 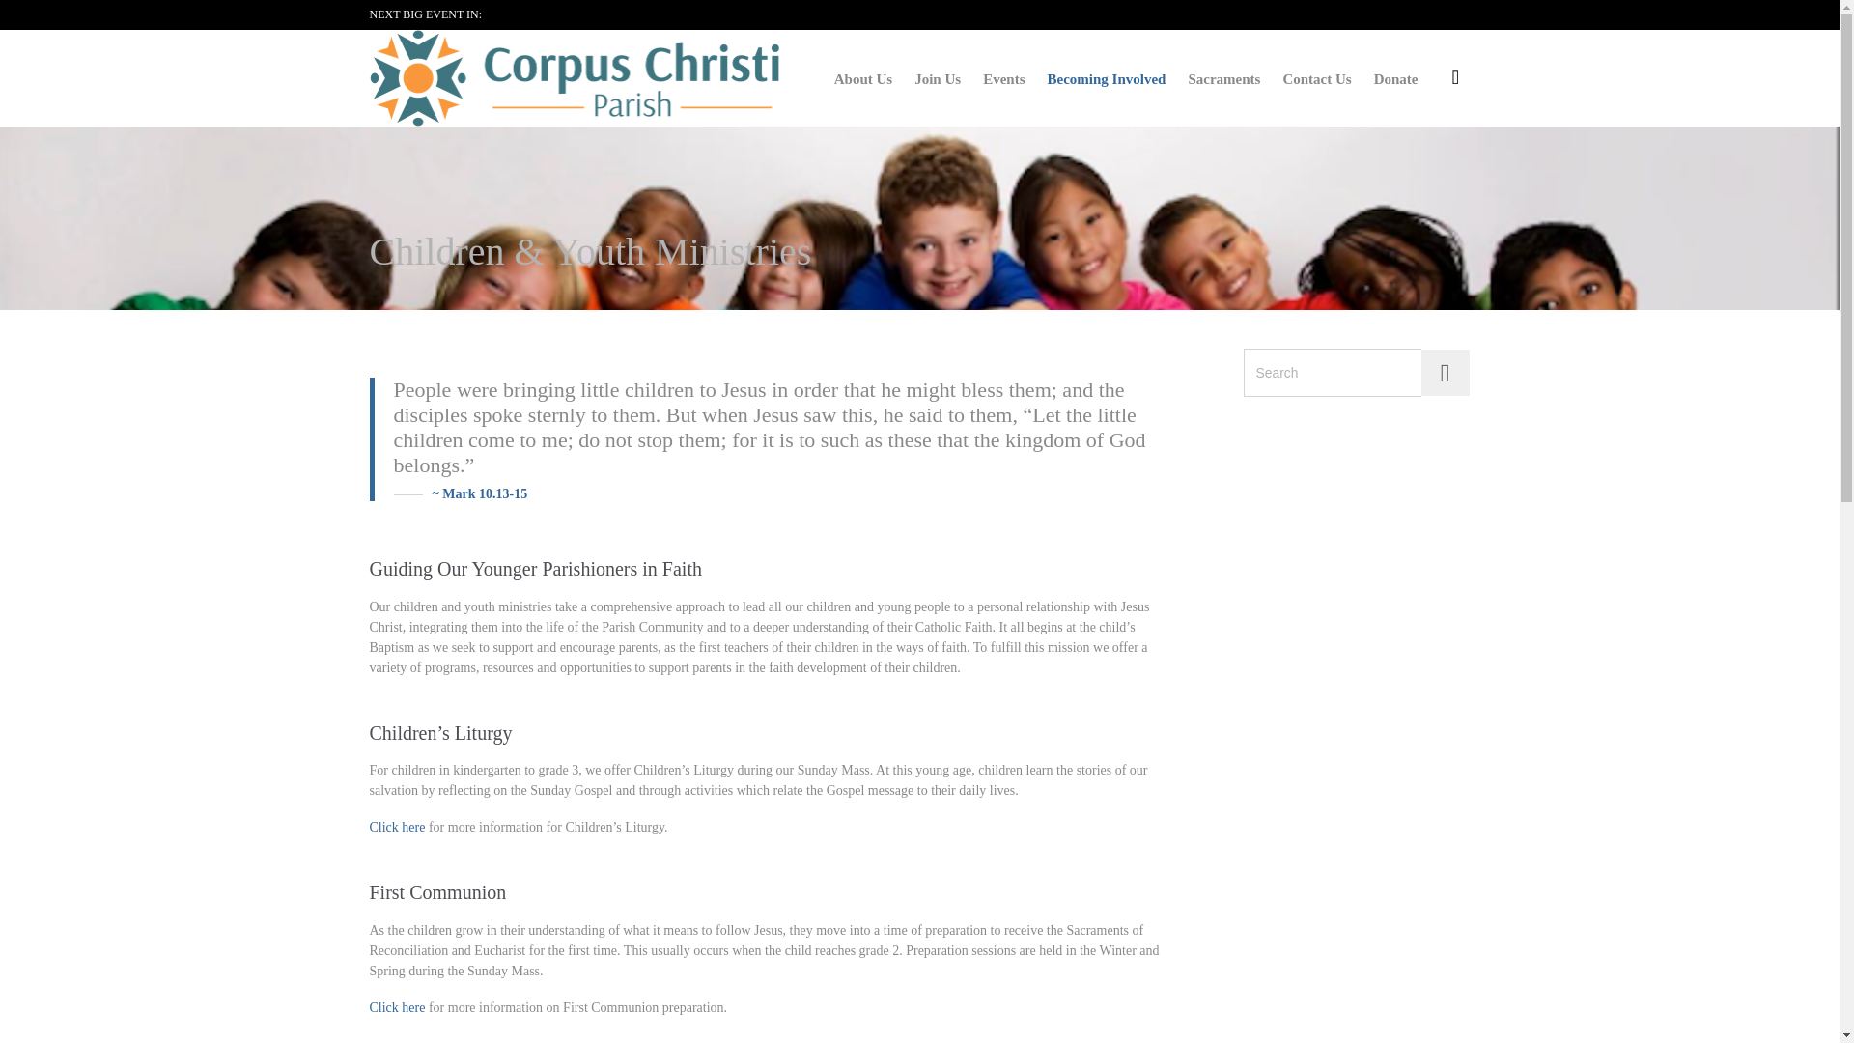 I want to click on Events, so click(x=1003, y=81).